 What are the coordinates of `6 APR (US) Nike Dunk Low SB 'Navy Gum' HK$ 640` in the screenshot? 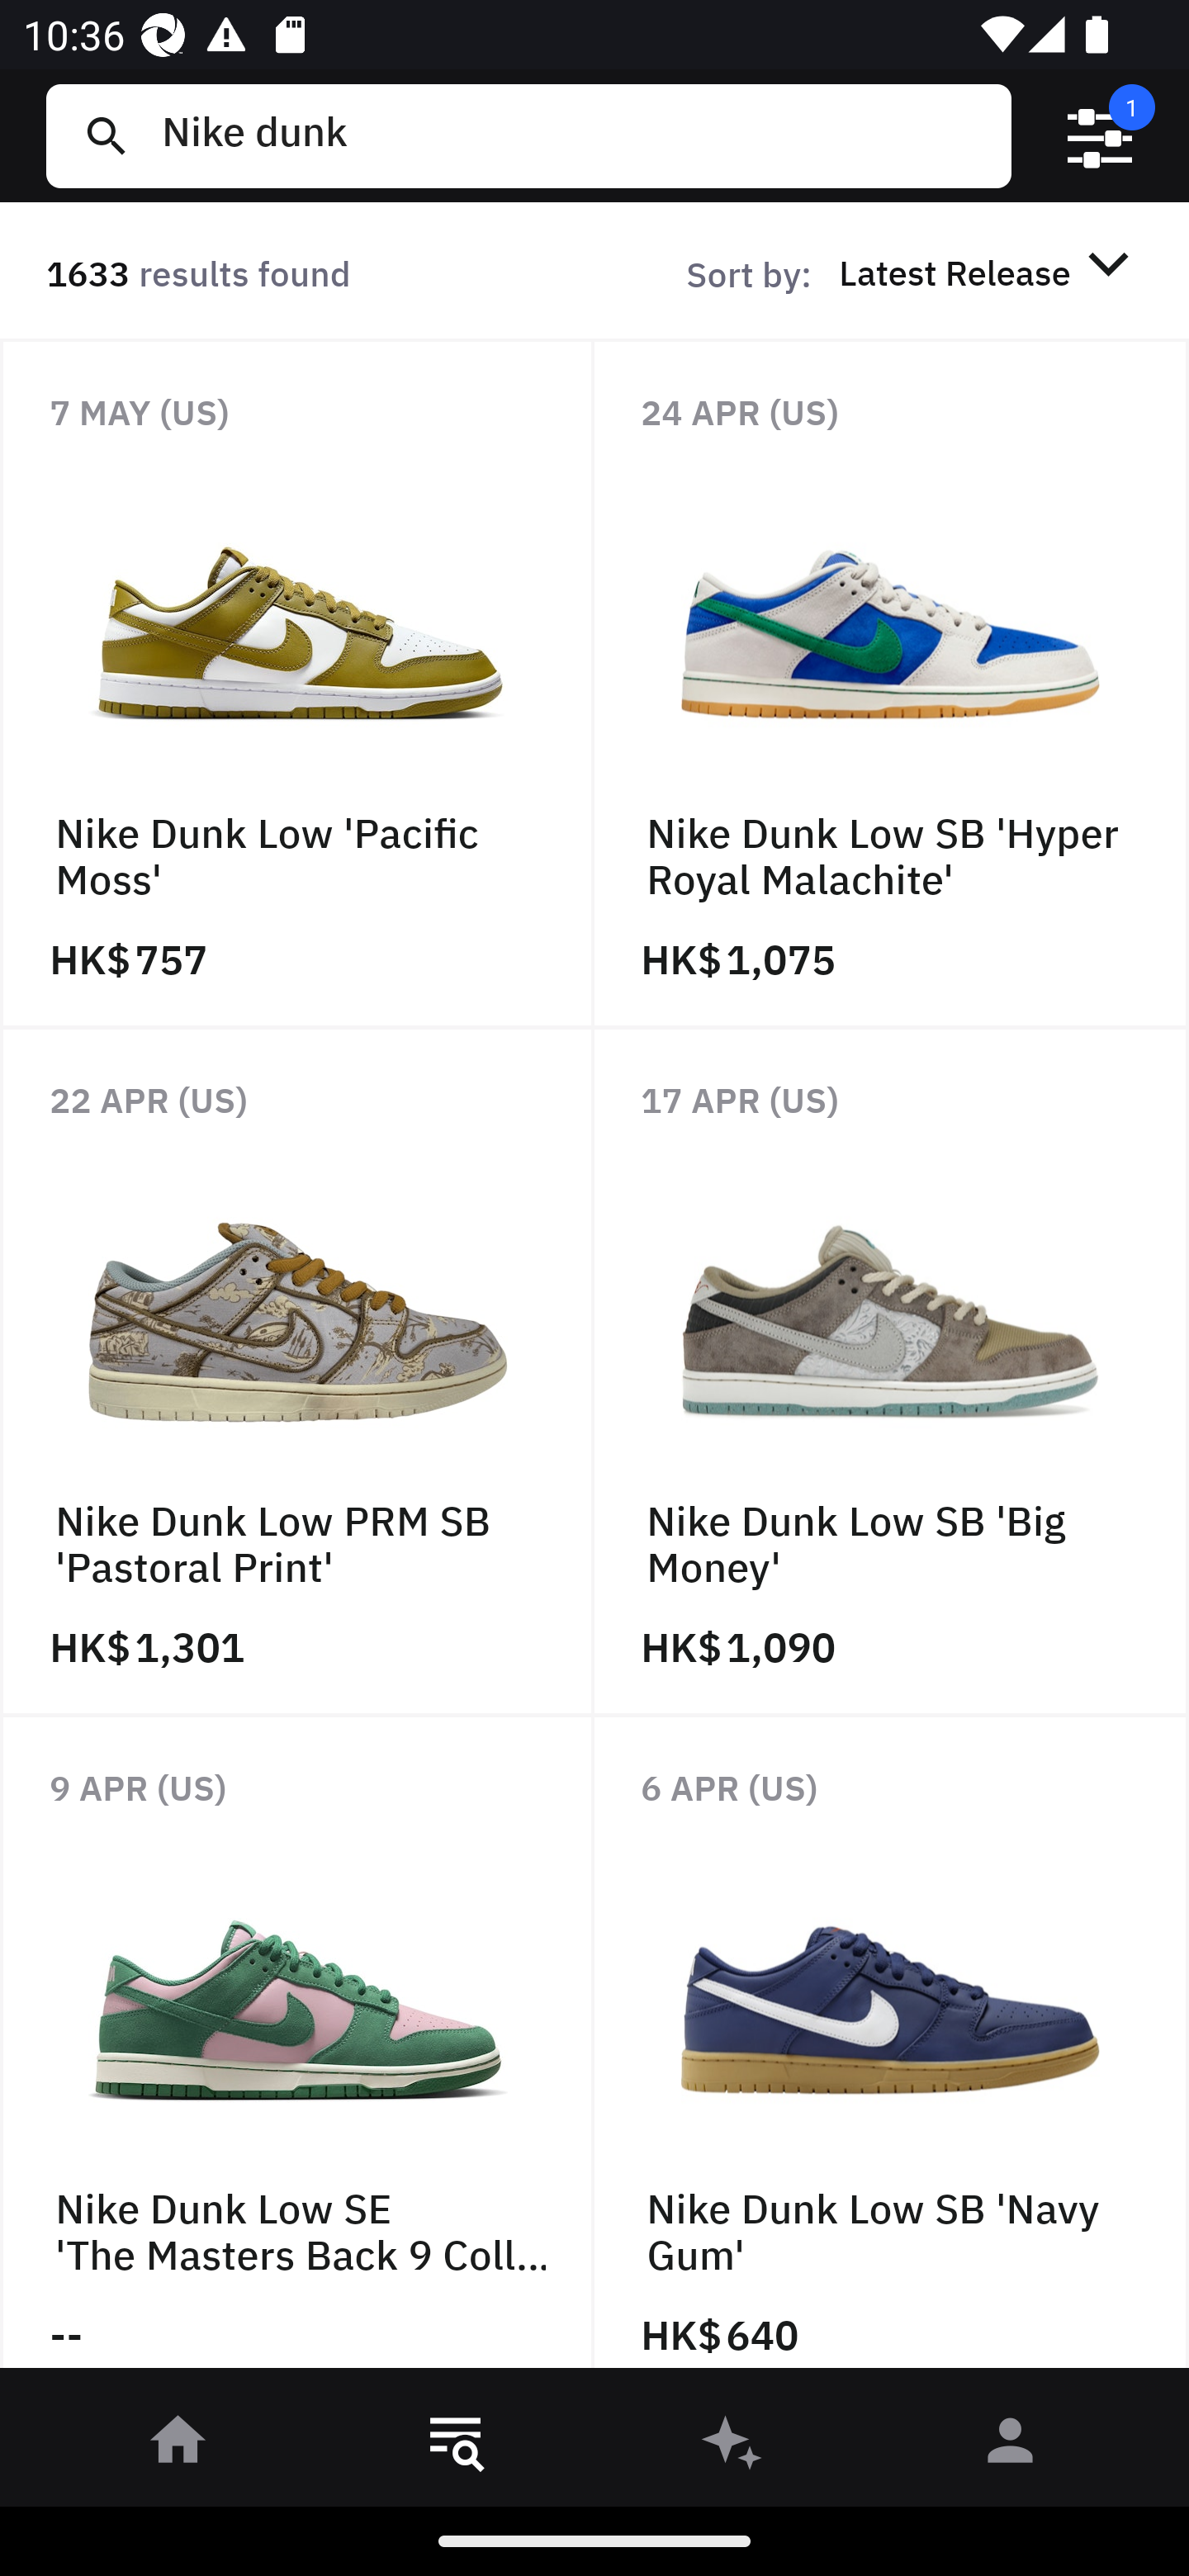 It's located at (892, 2050).